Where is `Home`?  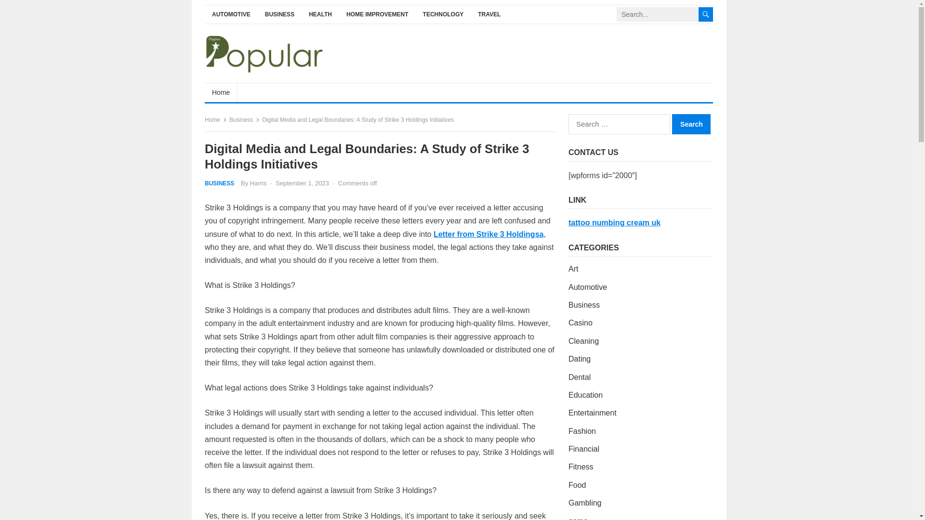
Home is located at coordinates (221, 92).